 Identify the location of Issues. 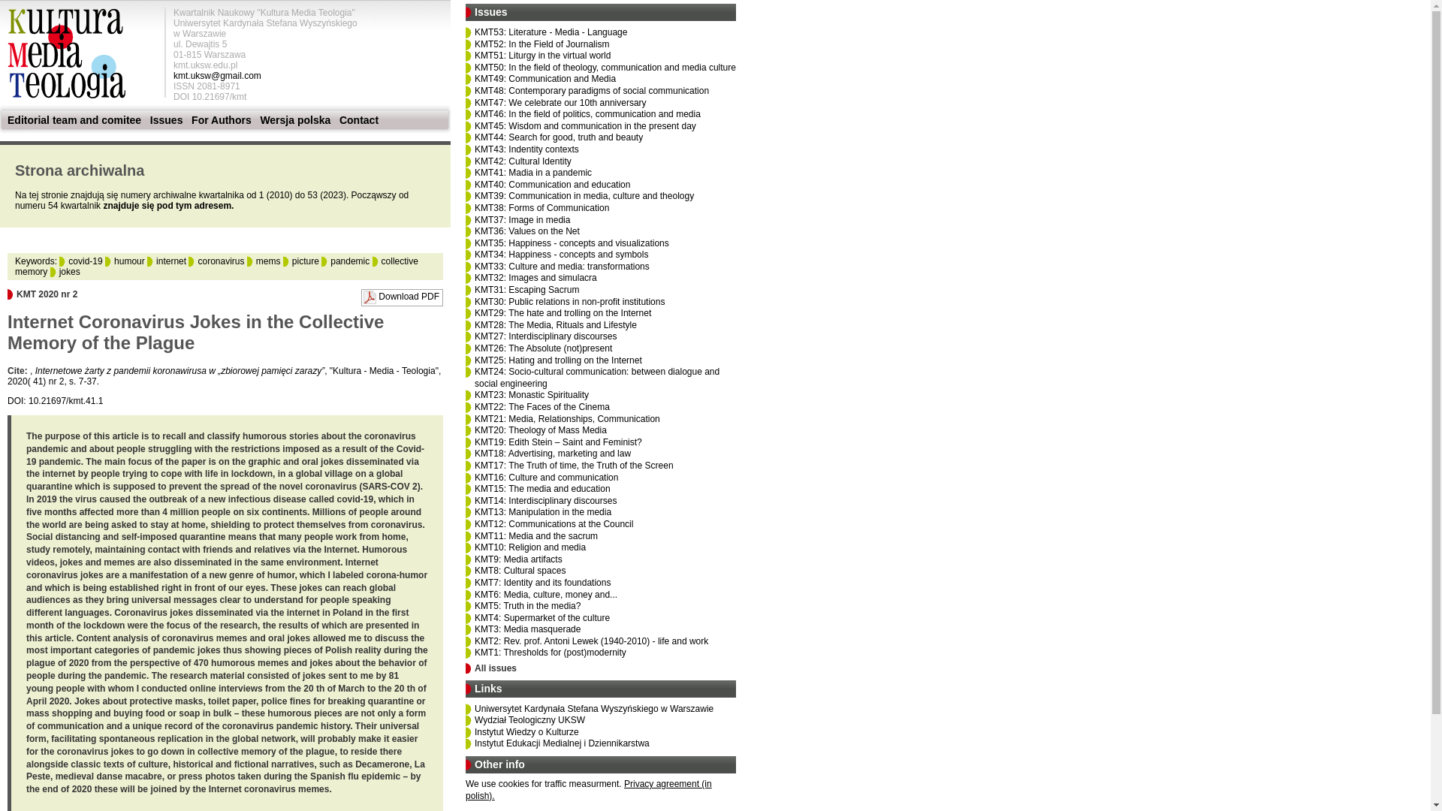
(166, 120).